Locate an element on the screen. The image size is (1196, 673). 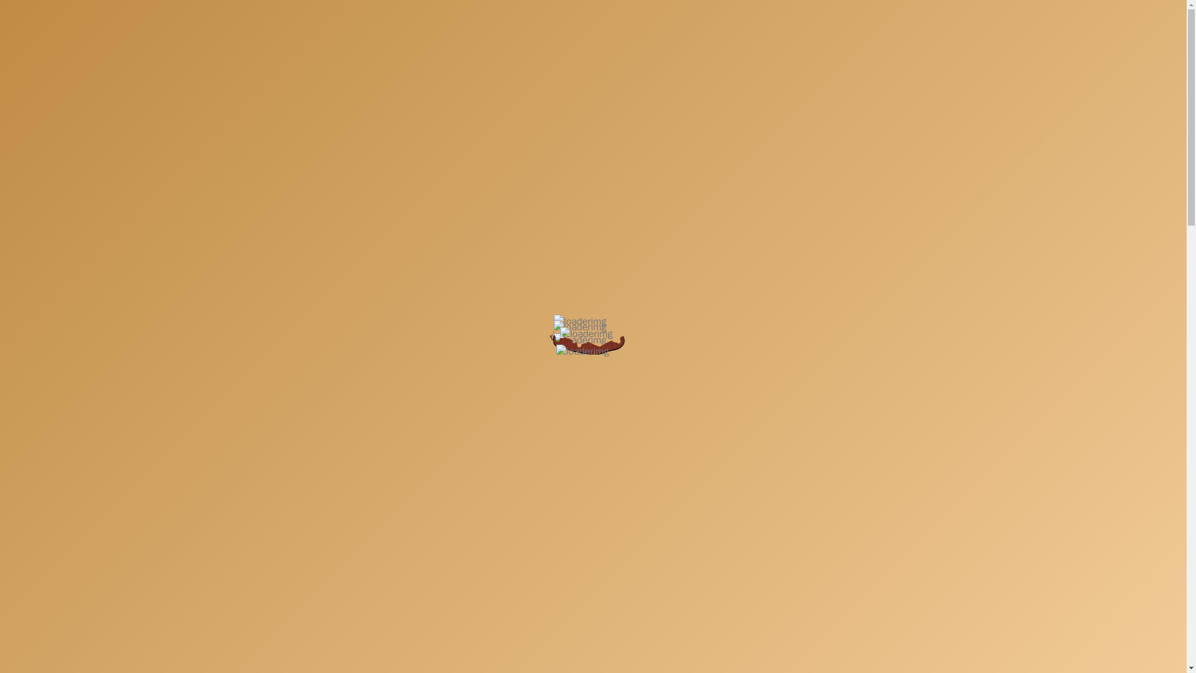
0 COMMENT is located at coordinates (650, 161).